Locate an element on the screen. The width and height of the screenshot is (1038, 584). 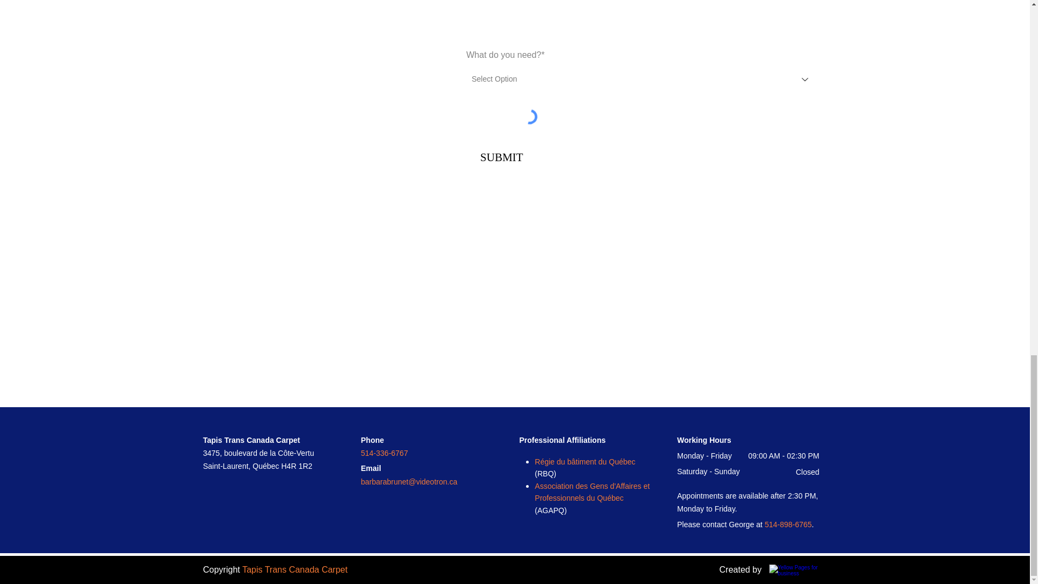
514-336-6767 is located at coordinates (384, 453).